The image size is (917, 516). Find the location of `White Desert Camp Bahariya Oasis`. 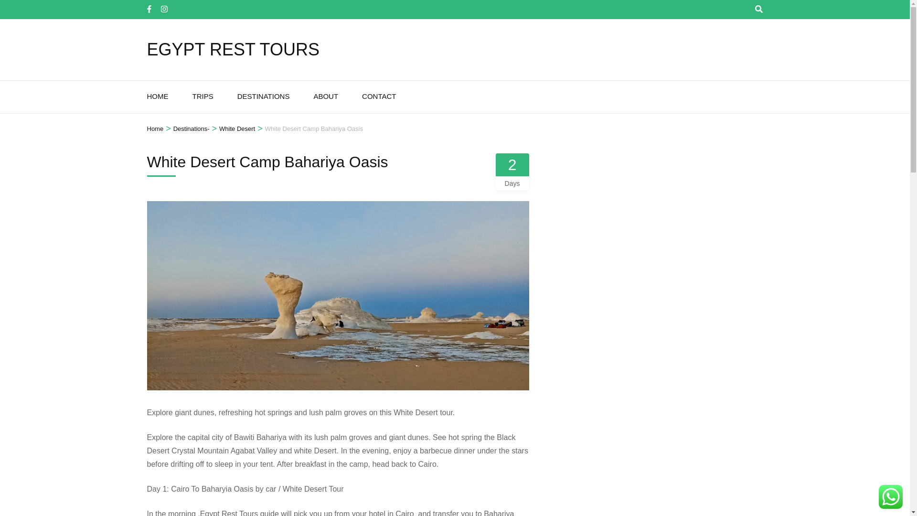

White Desert Camp Bahariya Oasis is located at coordinates (314, 129).